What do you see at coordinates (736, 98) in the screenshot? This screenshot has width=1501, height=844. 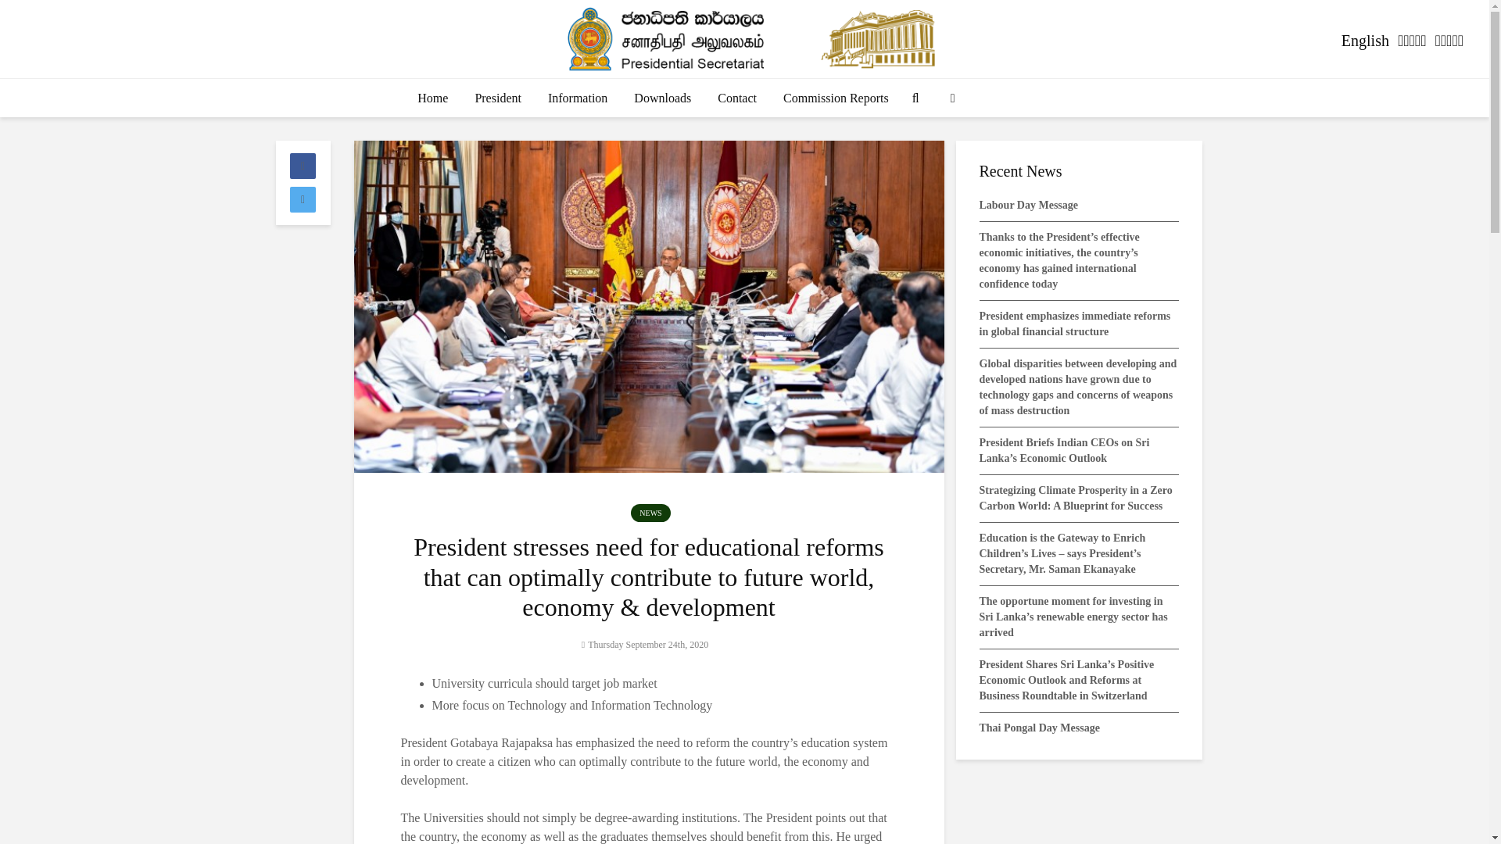 I see `Contact` at bounding box center [736, 98].